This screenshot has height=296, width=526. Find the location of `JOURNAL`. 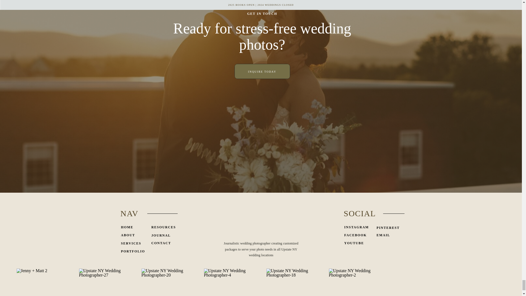

JOURNAL is located at coordinates (162, 236).